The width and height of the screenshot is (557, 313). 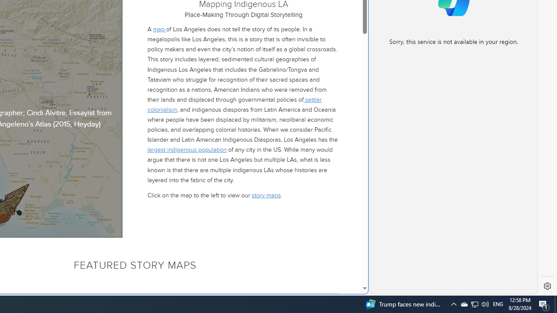 What do you see at coordinates (547, 286) in the screenshot?
I see `Settings` at bounding box center [547, 286].